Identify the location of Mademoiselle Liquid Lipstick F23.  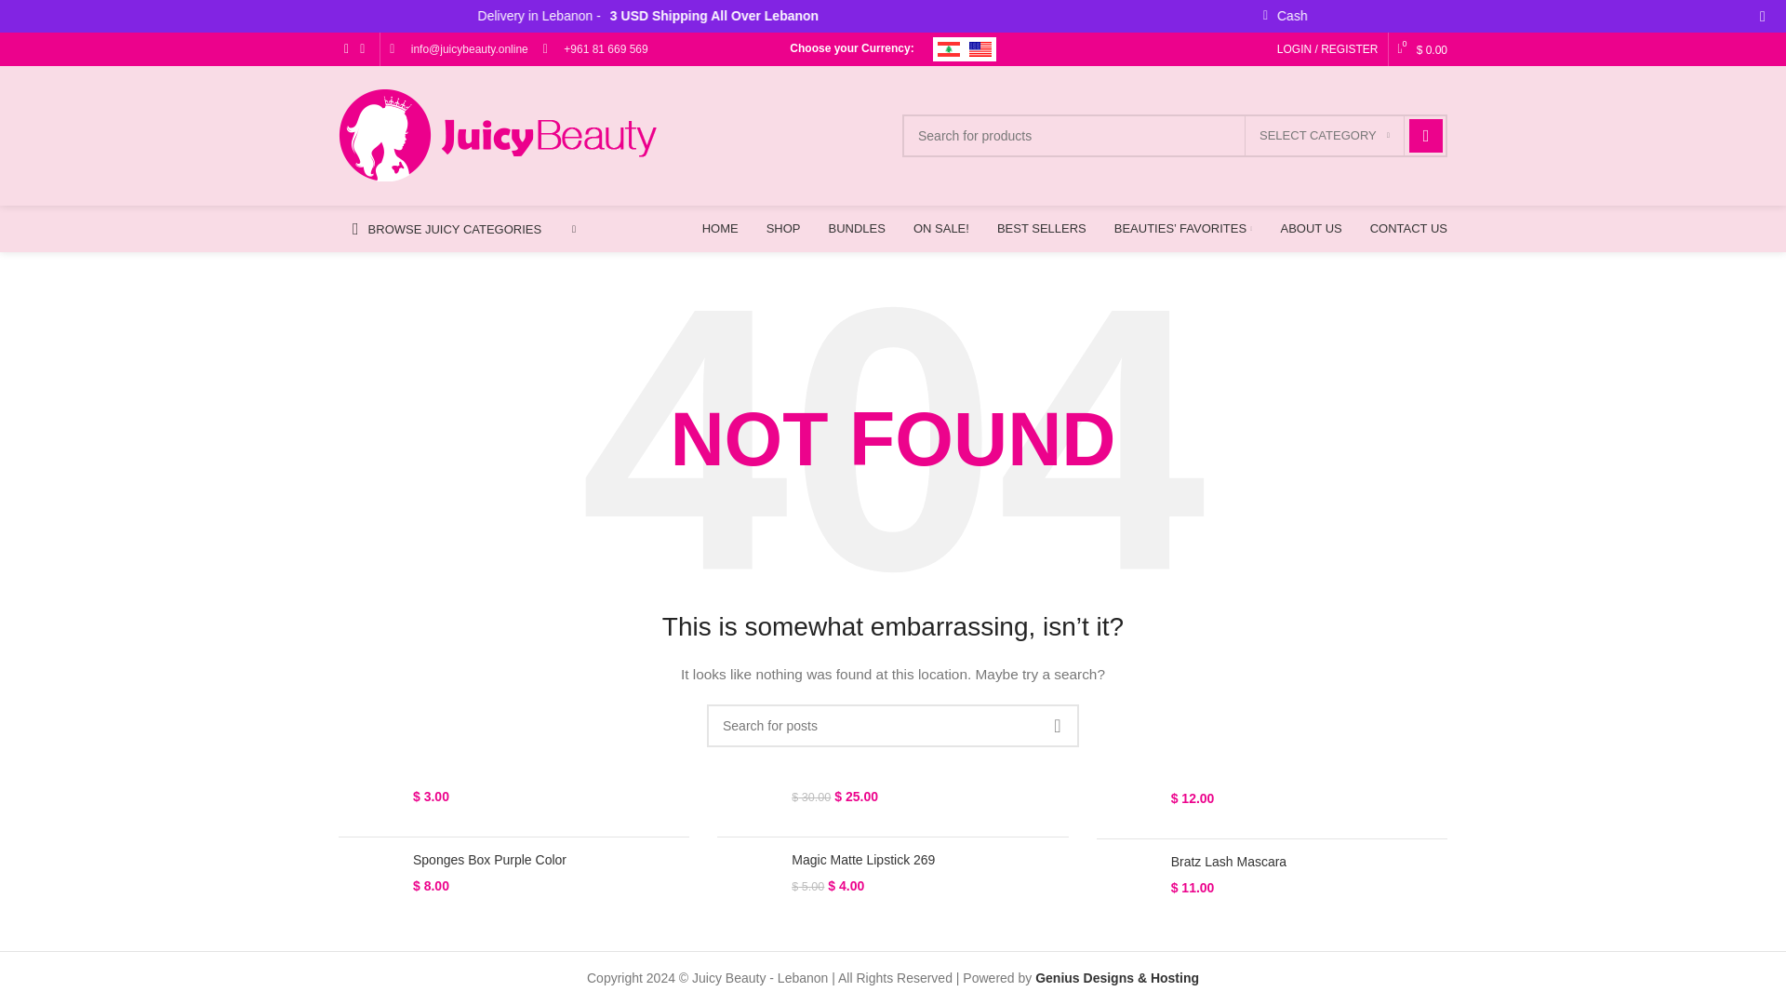
(551, 681).